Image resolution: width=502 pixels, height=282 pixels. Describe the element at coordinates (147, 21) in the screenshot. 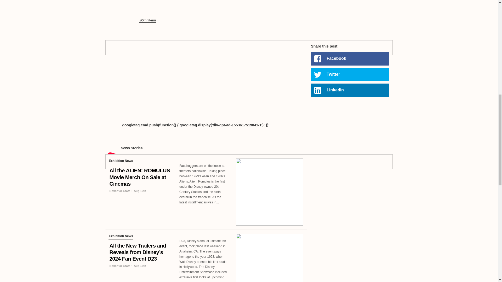

I see `Omniterm` at that location.